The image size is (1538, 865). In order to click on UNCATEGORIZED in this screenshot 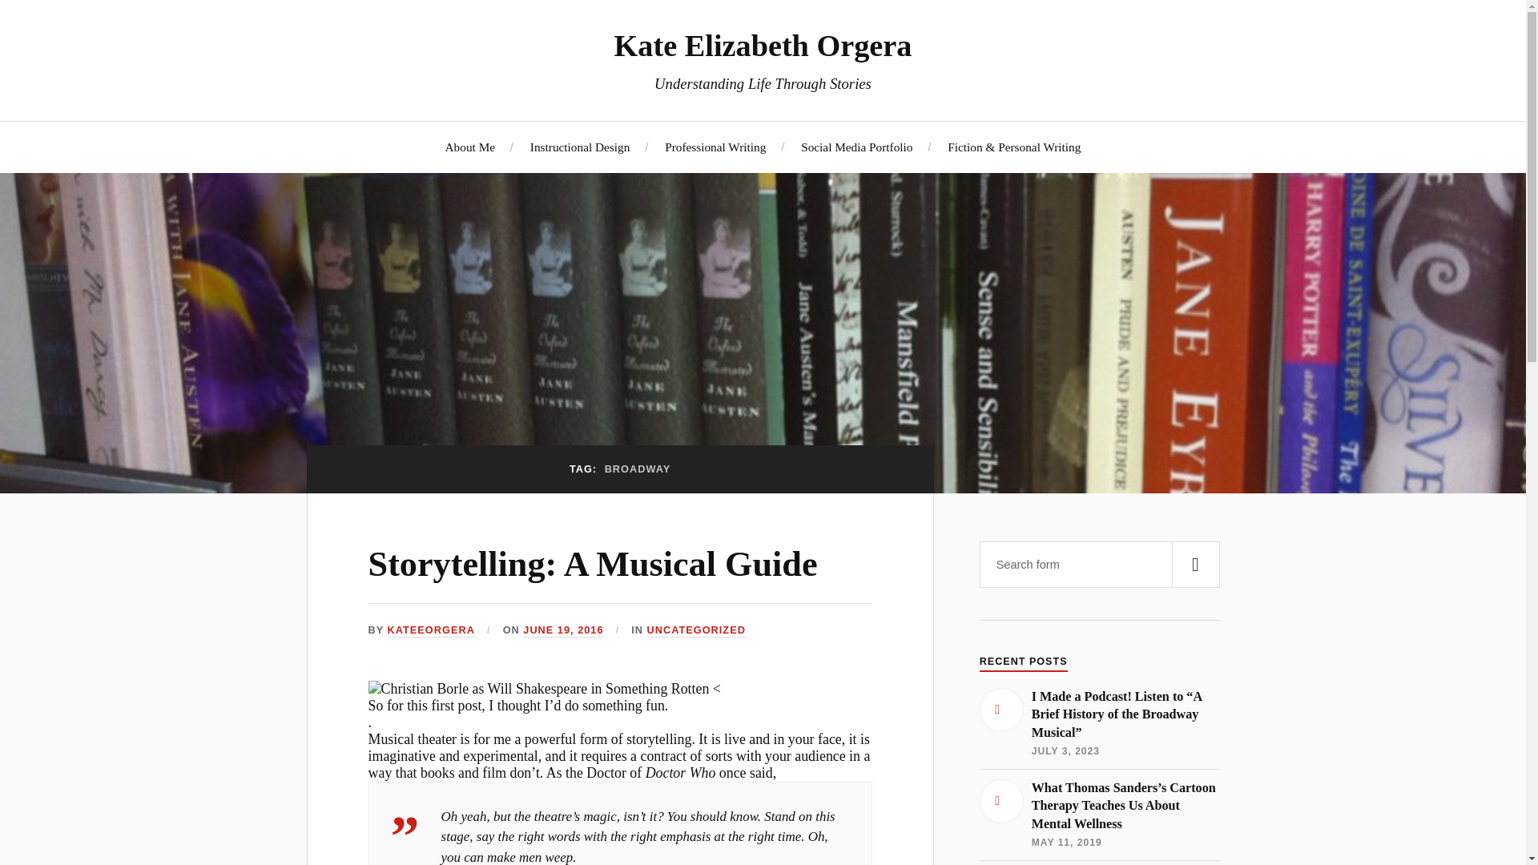, I will do `click(697, 630)`.